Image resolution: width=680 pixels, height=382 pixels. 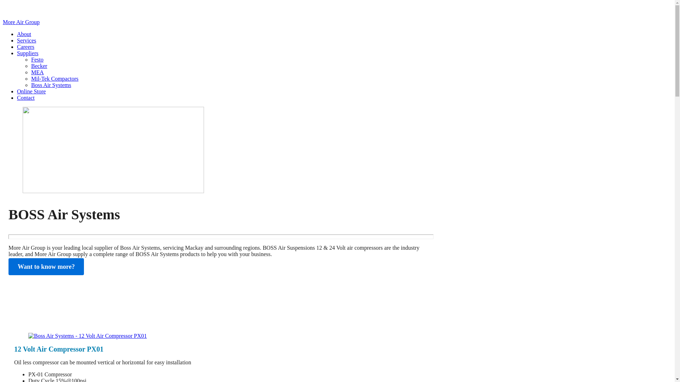 I want to click on Festo, so click(x=37, y=59).